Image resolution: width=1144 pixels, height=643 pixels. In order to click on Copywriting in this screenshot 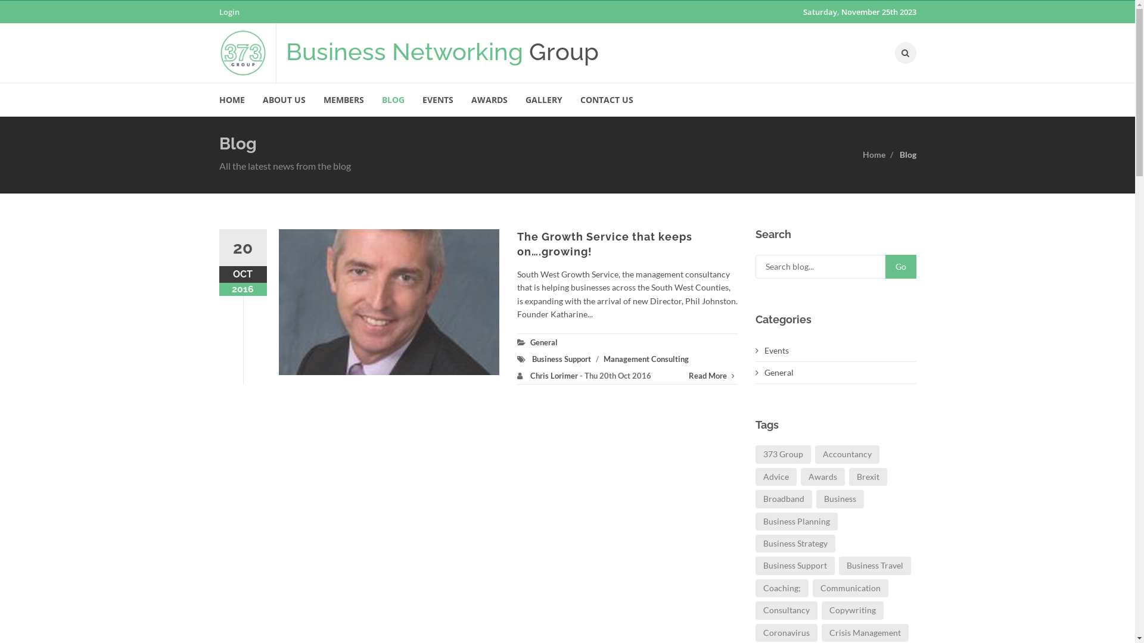, I will do `click(852, 610)`.